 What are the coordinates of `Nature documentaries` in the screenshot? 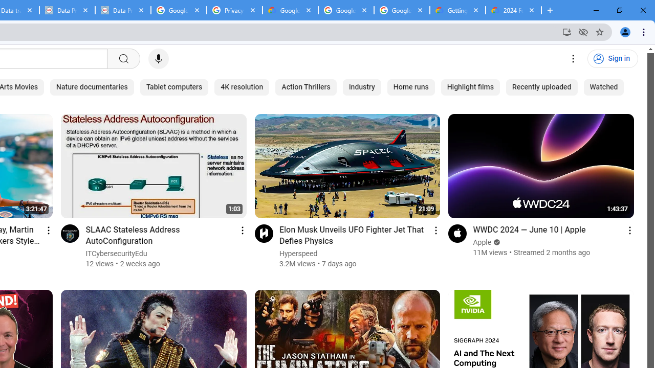 It's located at (92, 87).